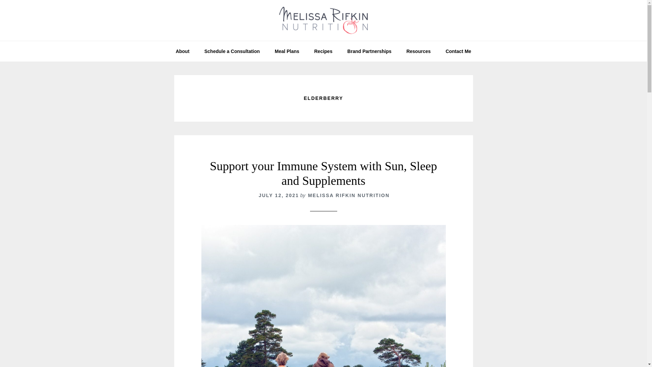 This screenshot has height=367, width=652. Describe the element at coordinates (287, 51) in the screenshot. I see `Meal Plans` at that location.